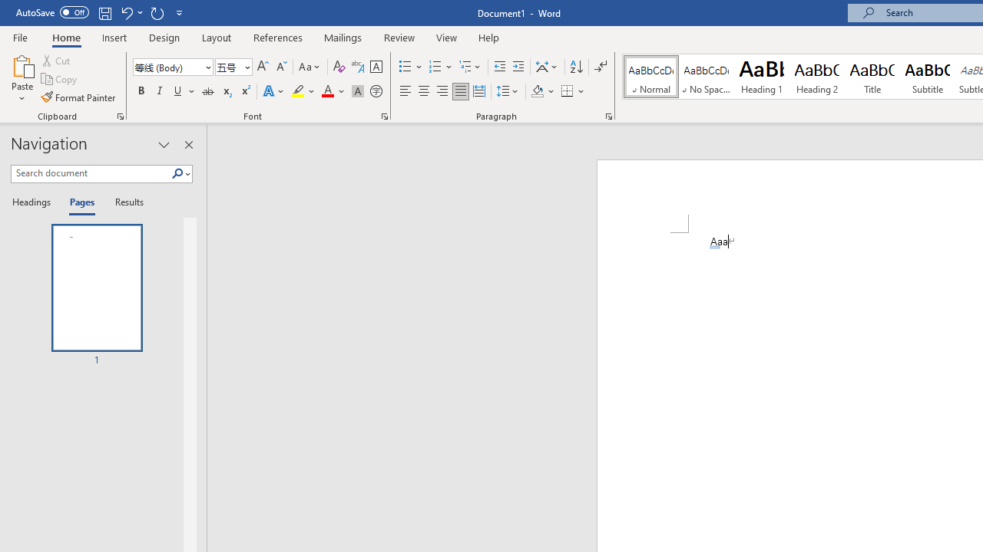  Describe the element at coordinates (310, 67) in the screenshot. I see `Change Case` at that location.